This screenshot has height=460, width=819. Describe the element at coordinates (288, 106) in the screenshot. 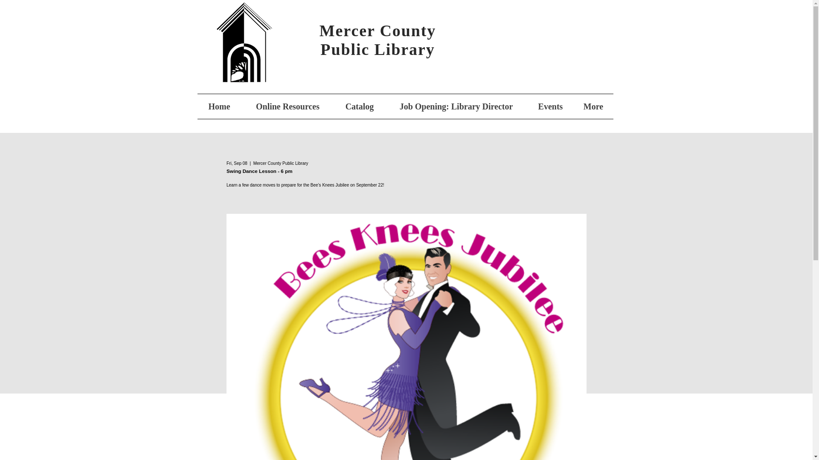

I see `Online Resources` at that location.